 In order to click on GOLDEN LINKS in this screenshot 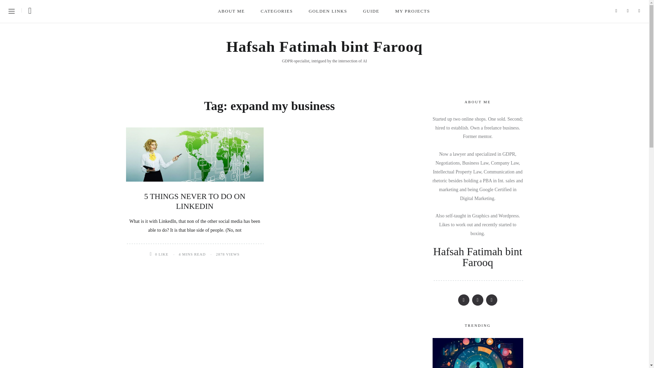, I will do `click(328, 11)`.